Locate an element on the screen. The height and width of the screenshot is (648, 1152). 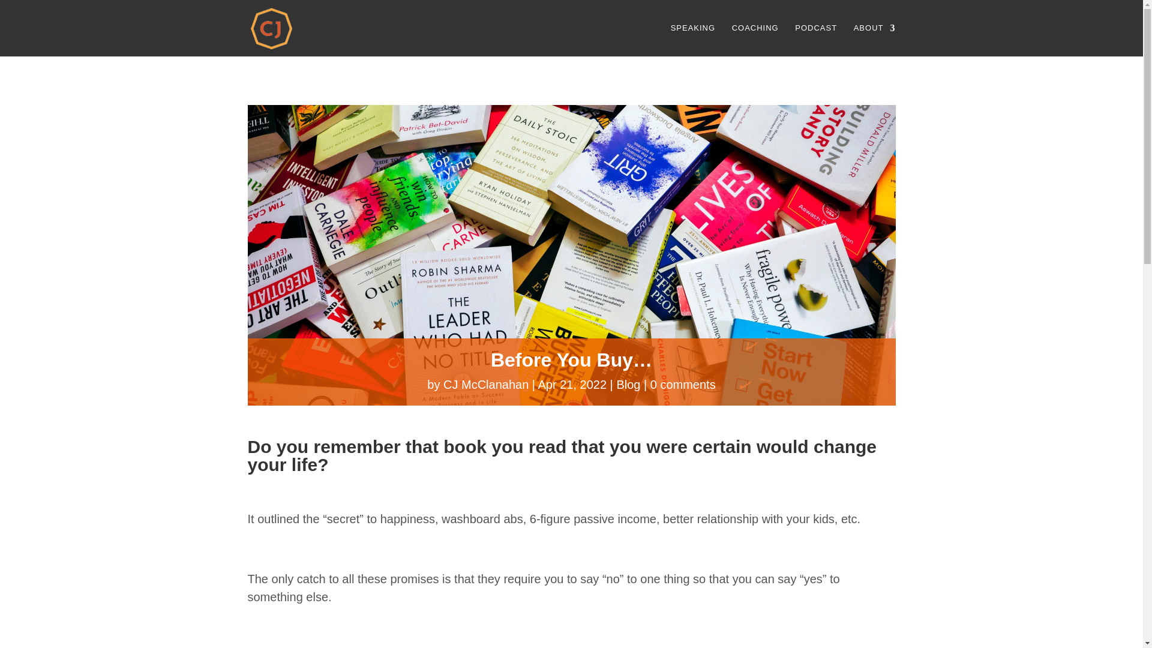
Posts by CJ McClanahan is located at coordinates (486, 384).